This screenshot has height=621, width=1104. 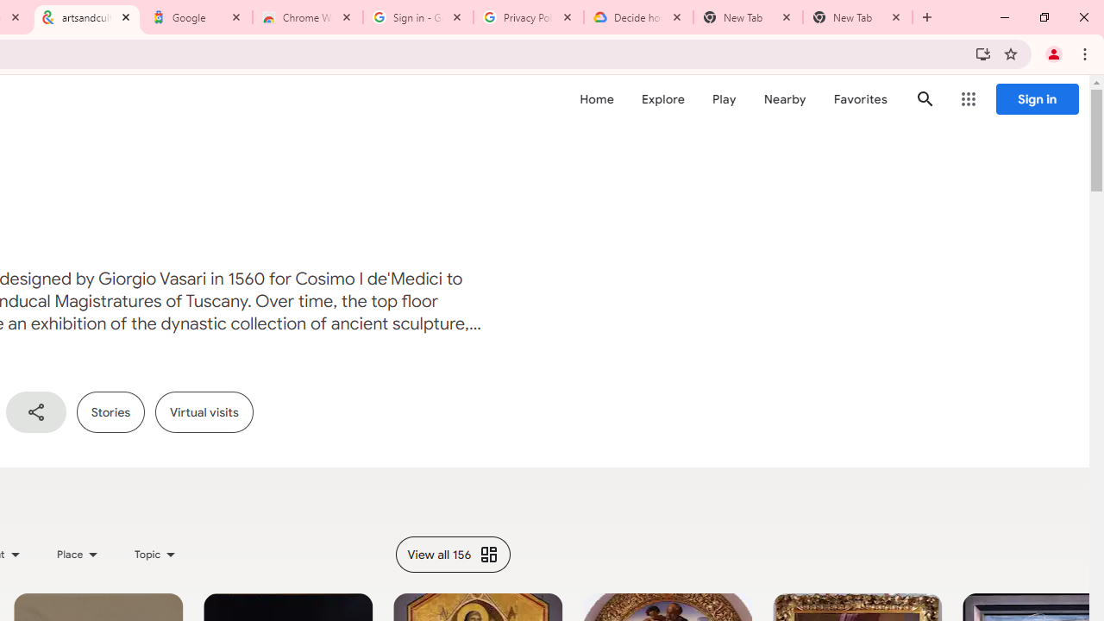 What do you see at coordinates (724, 99) in the screenshot?
I see `Play` at bounding box center [724, 99].